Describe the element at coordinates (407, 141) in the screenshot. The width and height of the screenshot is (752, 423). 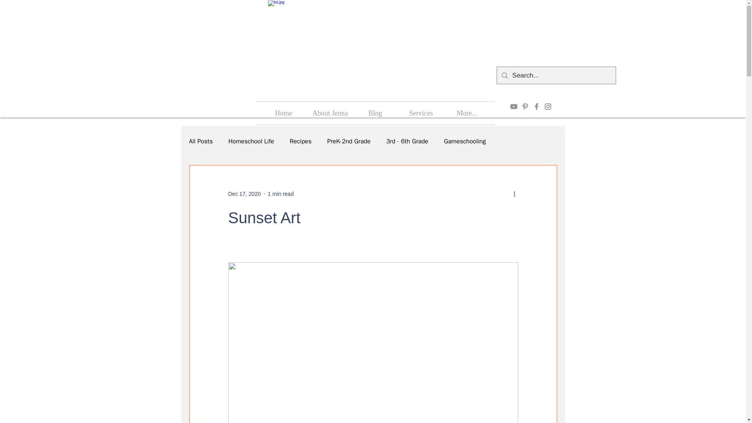
I see `3rd - 6th Grade` at that location.